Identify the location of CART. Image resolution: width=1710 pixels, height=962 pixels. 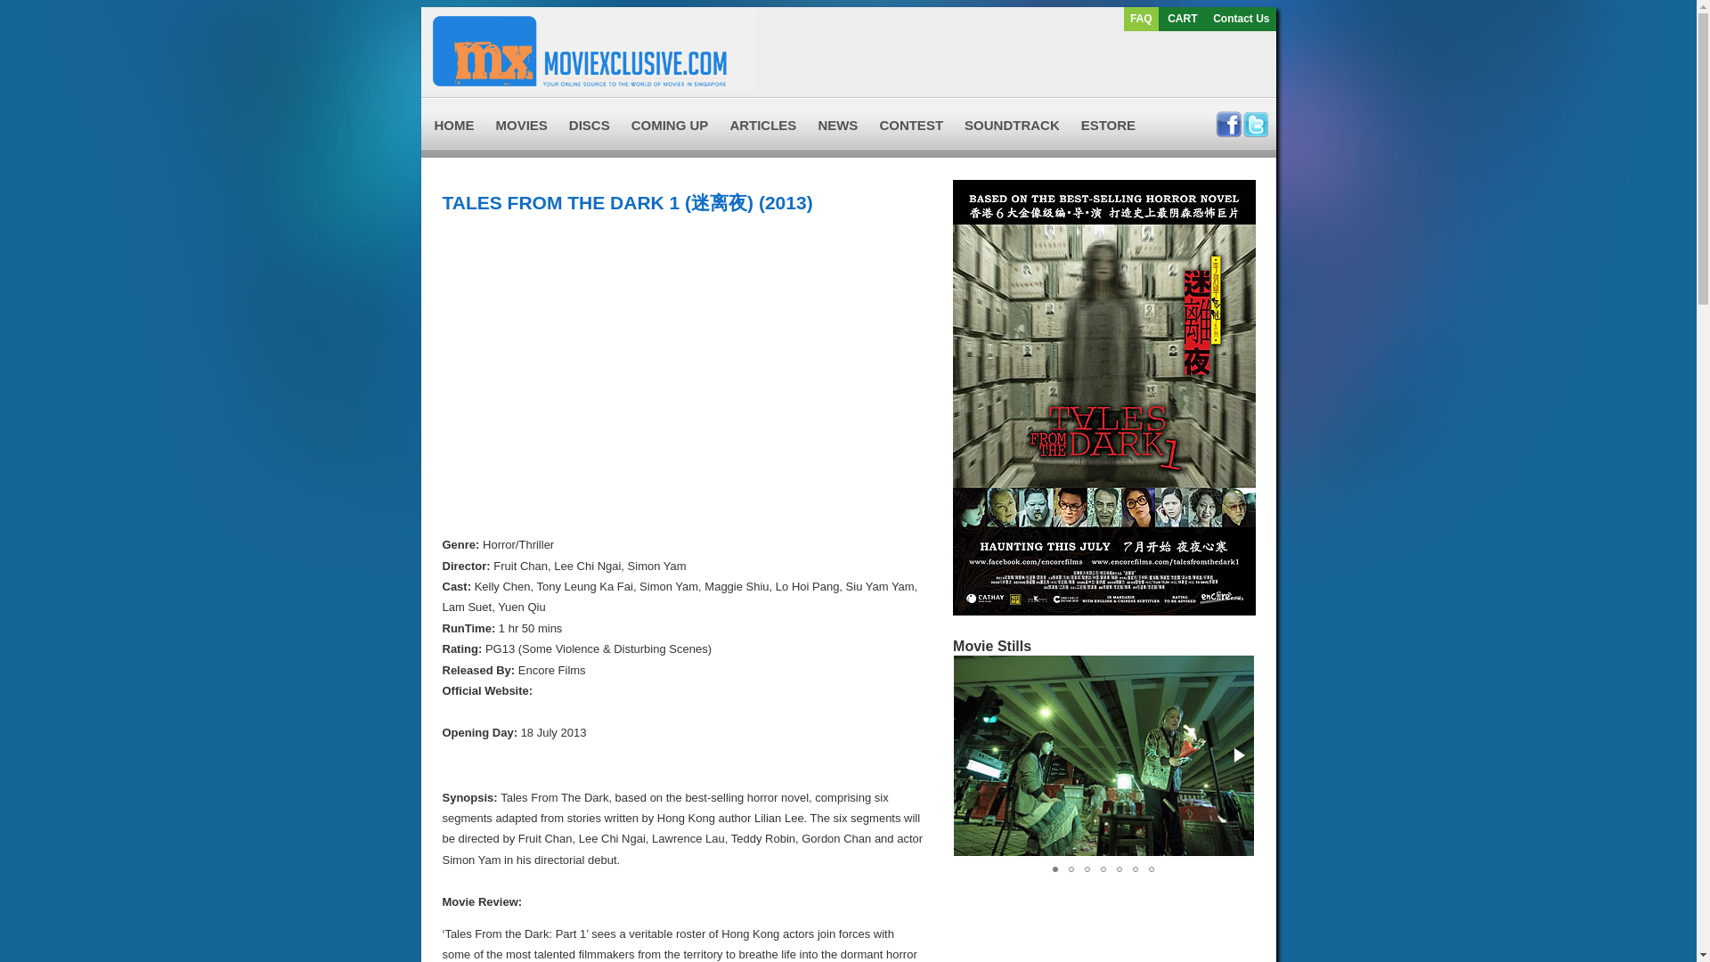
(1183, 19).